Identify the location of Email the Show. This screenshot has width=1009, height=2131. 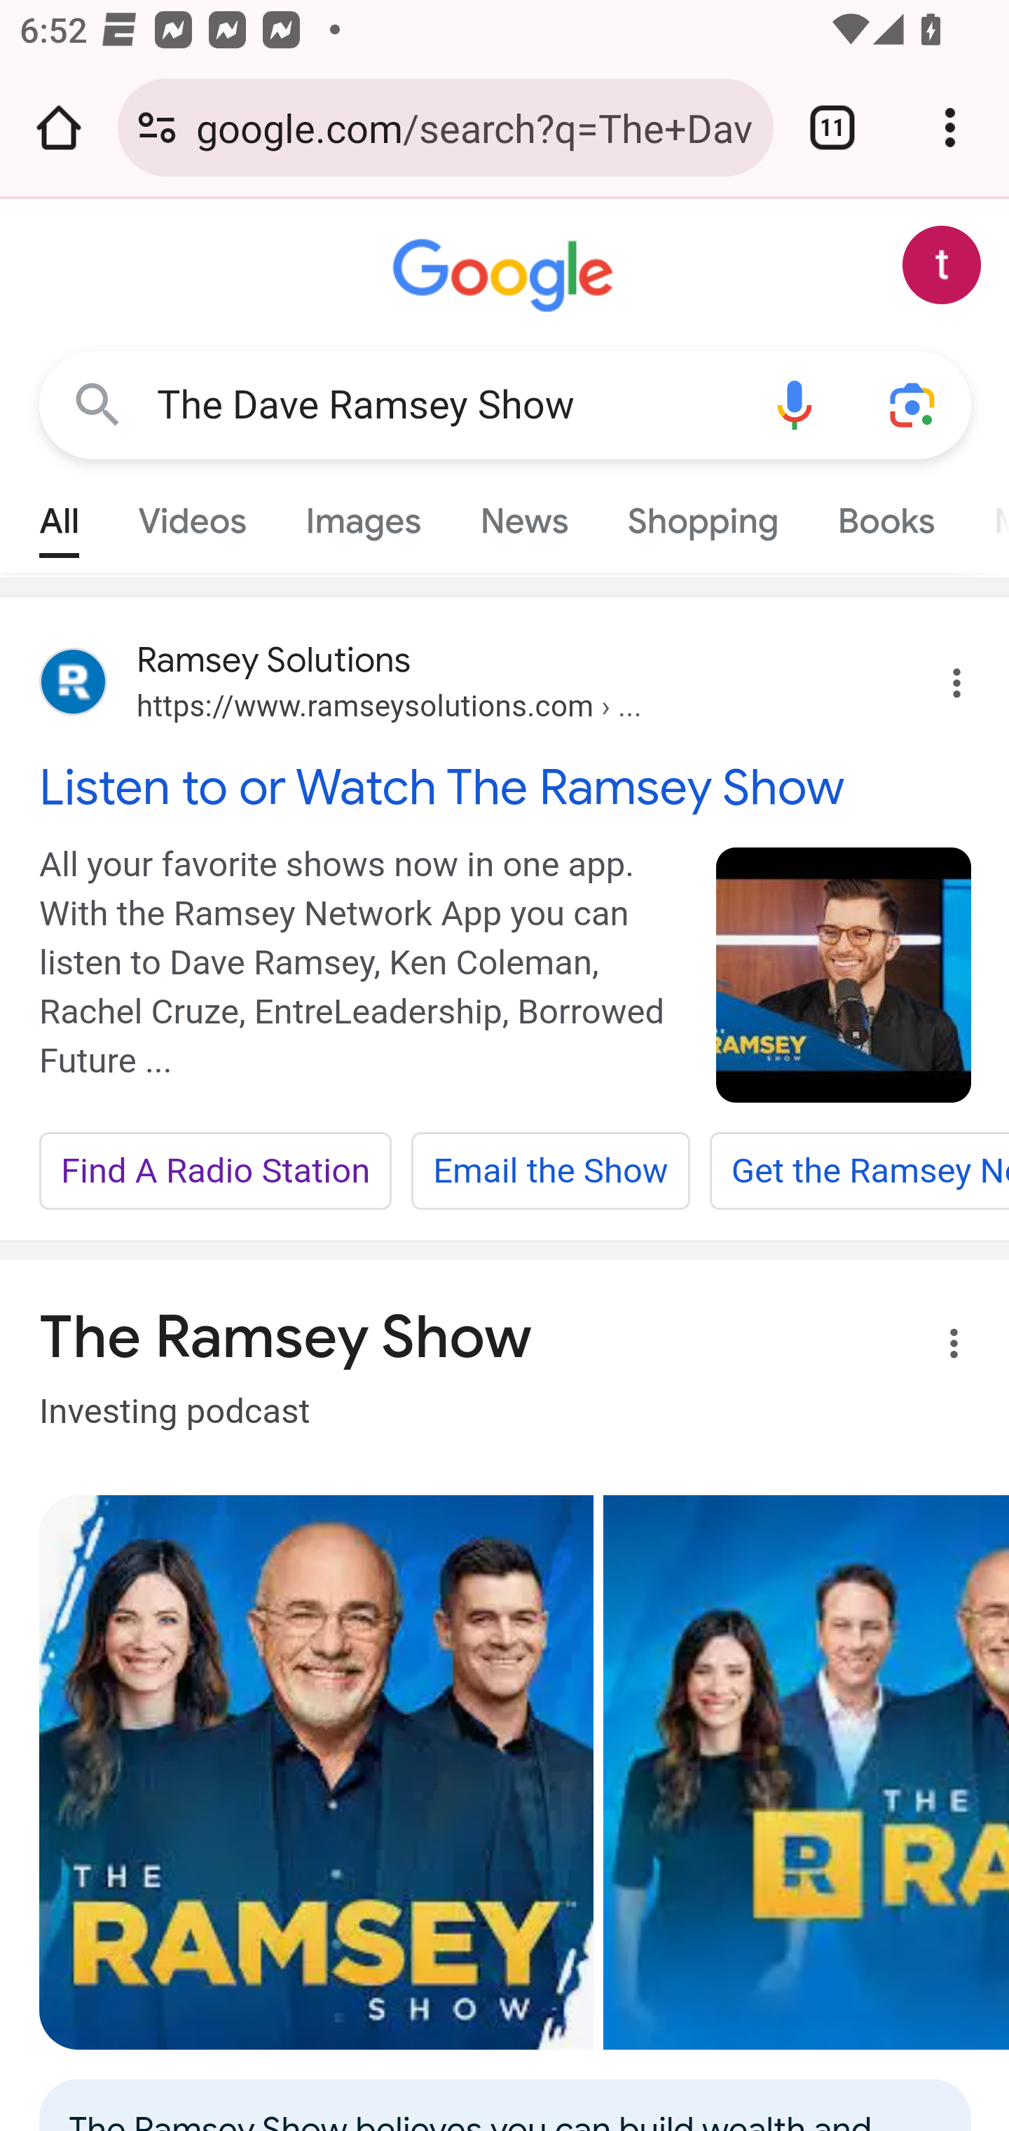
(550, 1172).